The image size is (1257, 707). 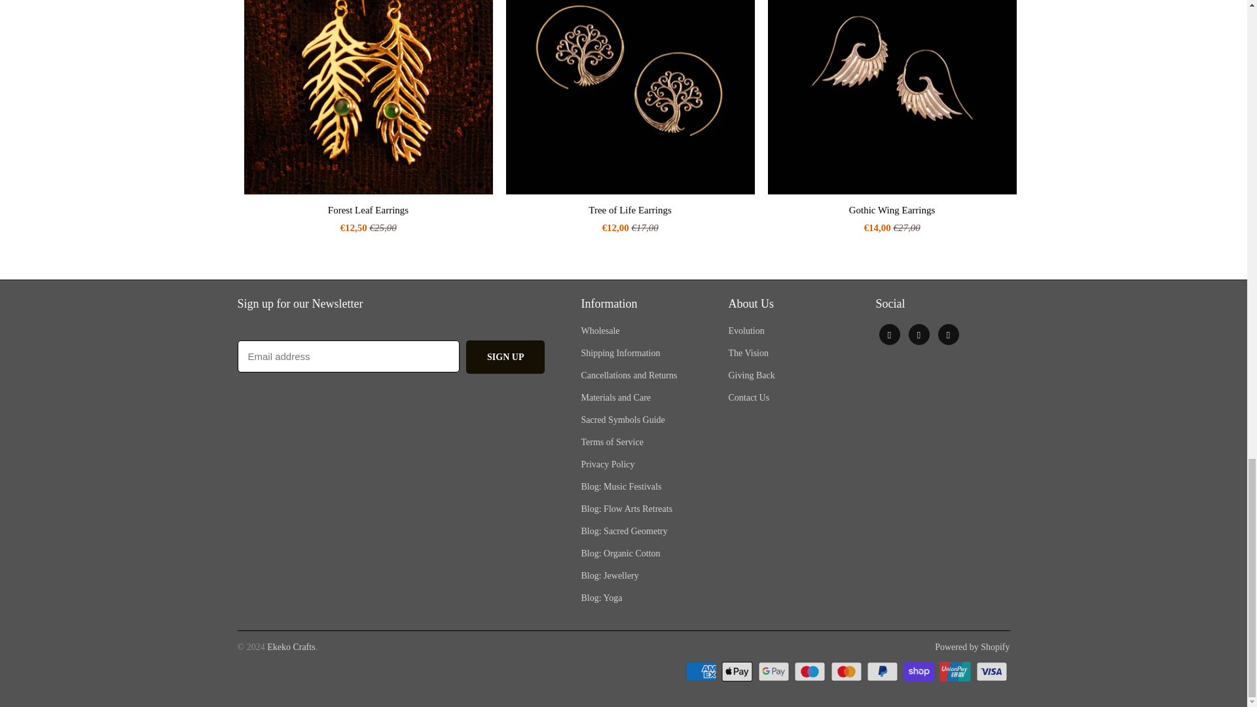 I want to click on Mastercard, so click(x=847, y=672).